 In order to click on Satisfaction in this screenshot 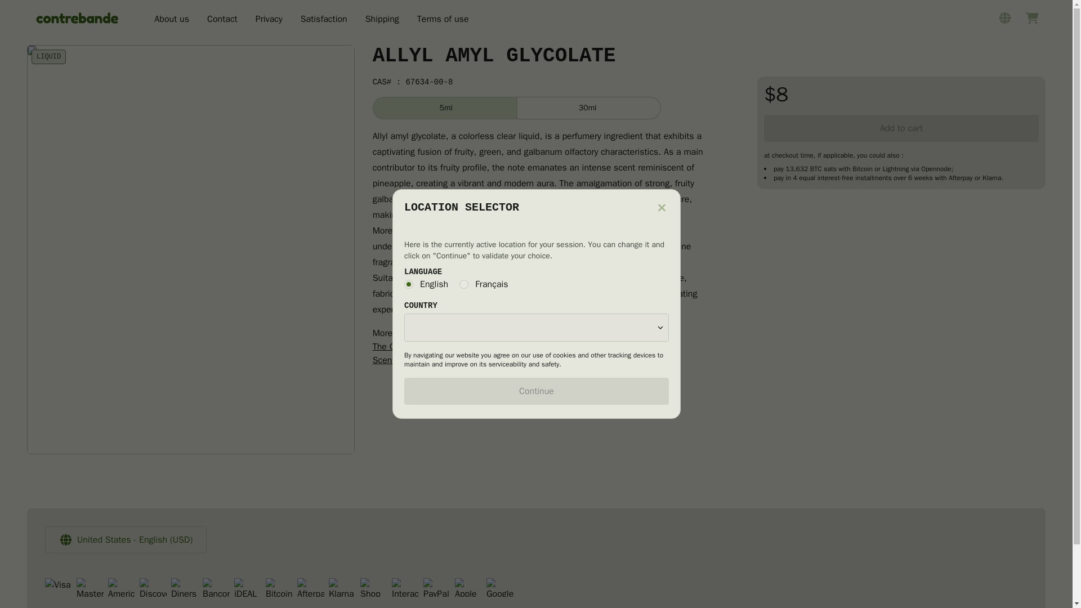, I will do `click(323, 20)`.